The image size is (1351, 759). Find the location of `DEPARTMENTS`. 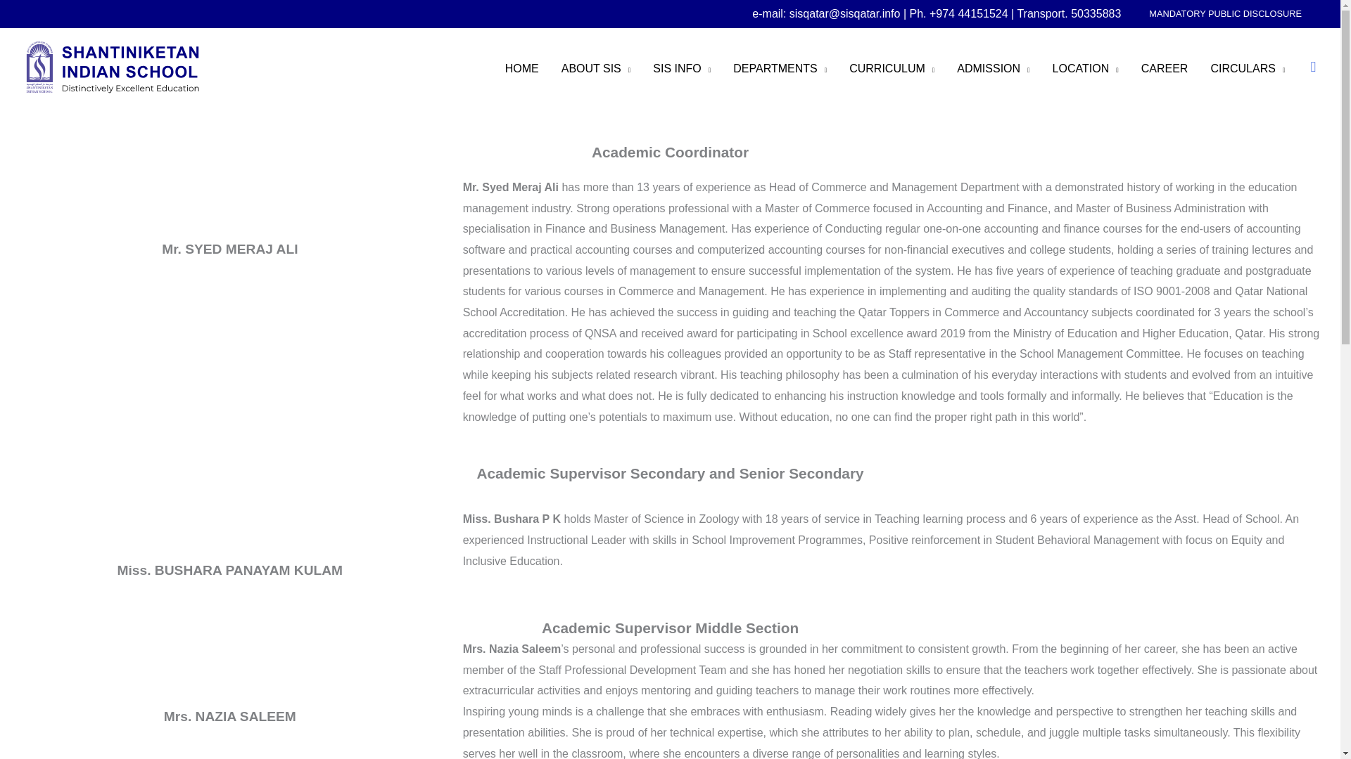

DEPARTMENTS is located at coordinates (780, 69).